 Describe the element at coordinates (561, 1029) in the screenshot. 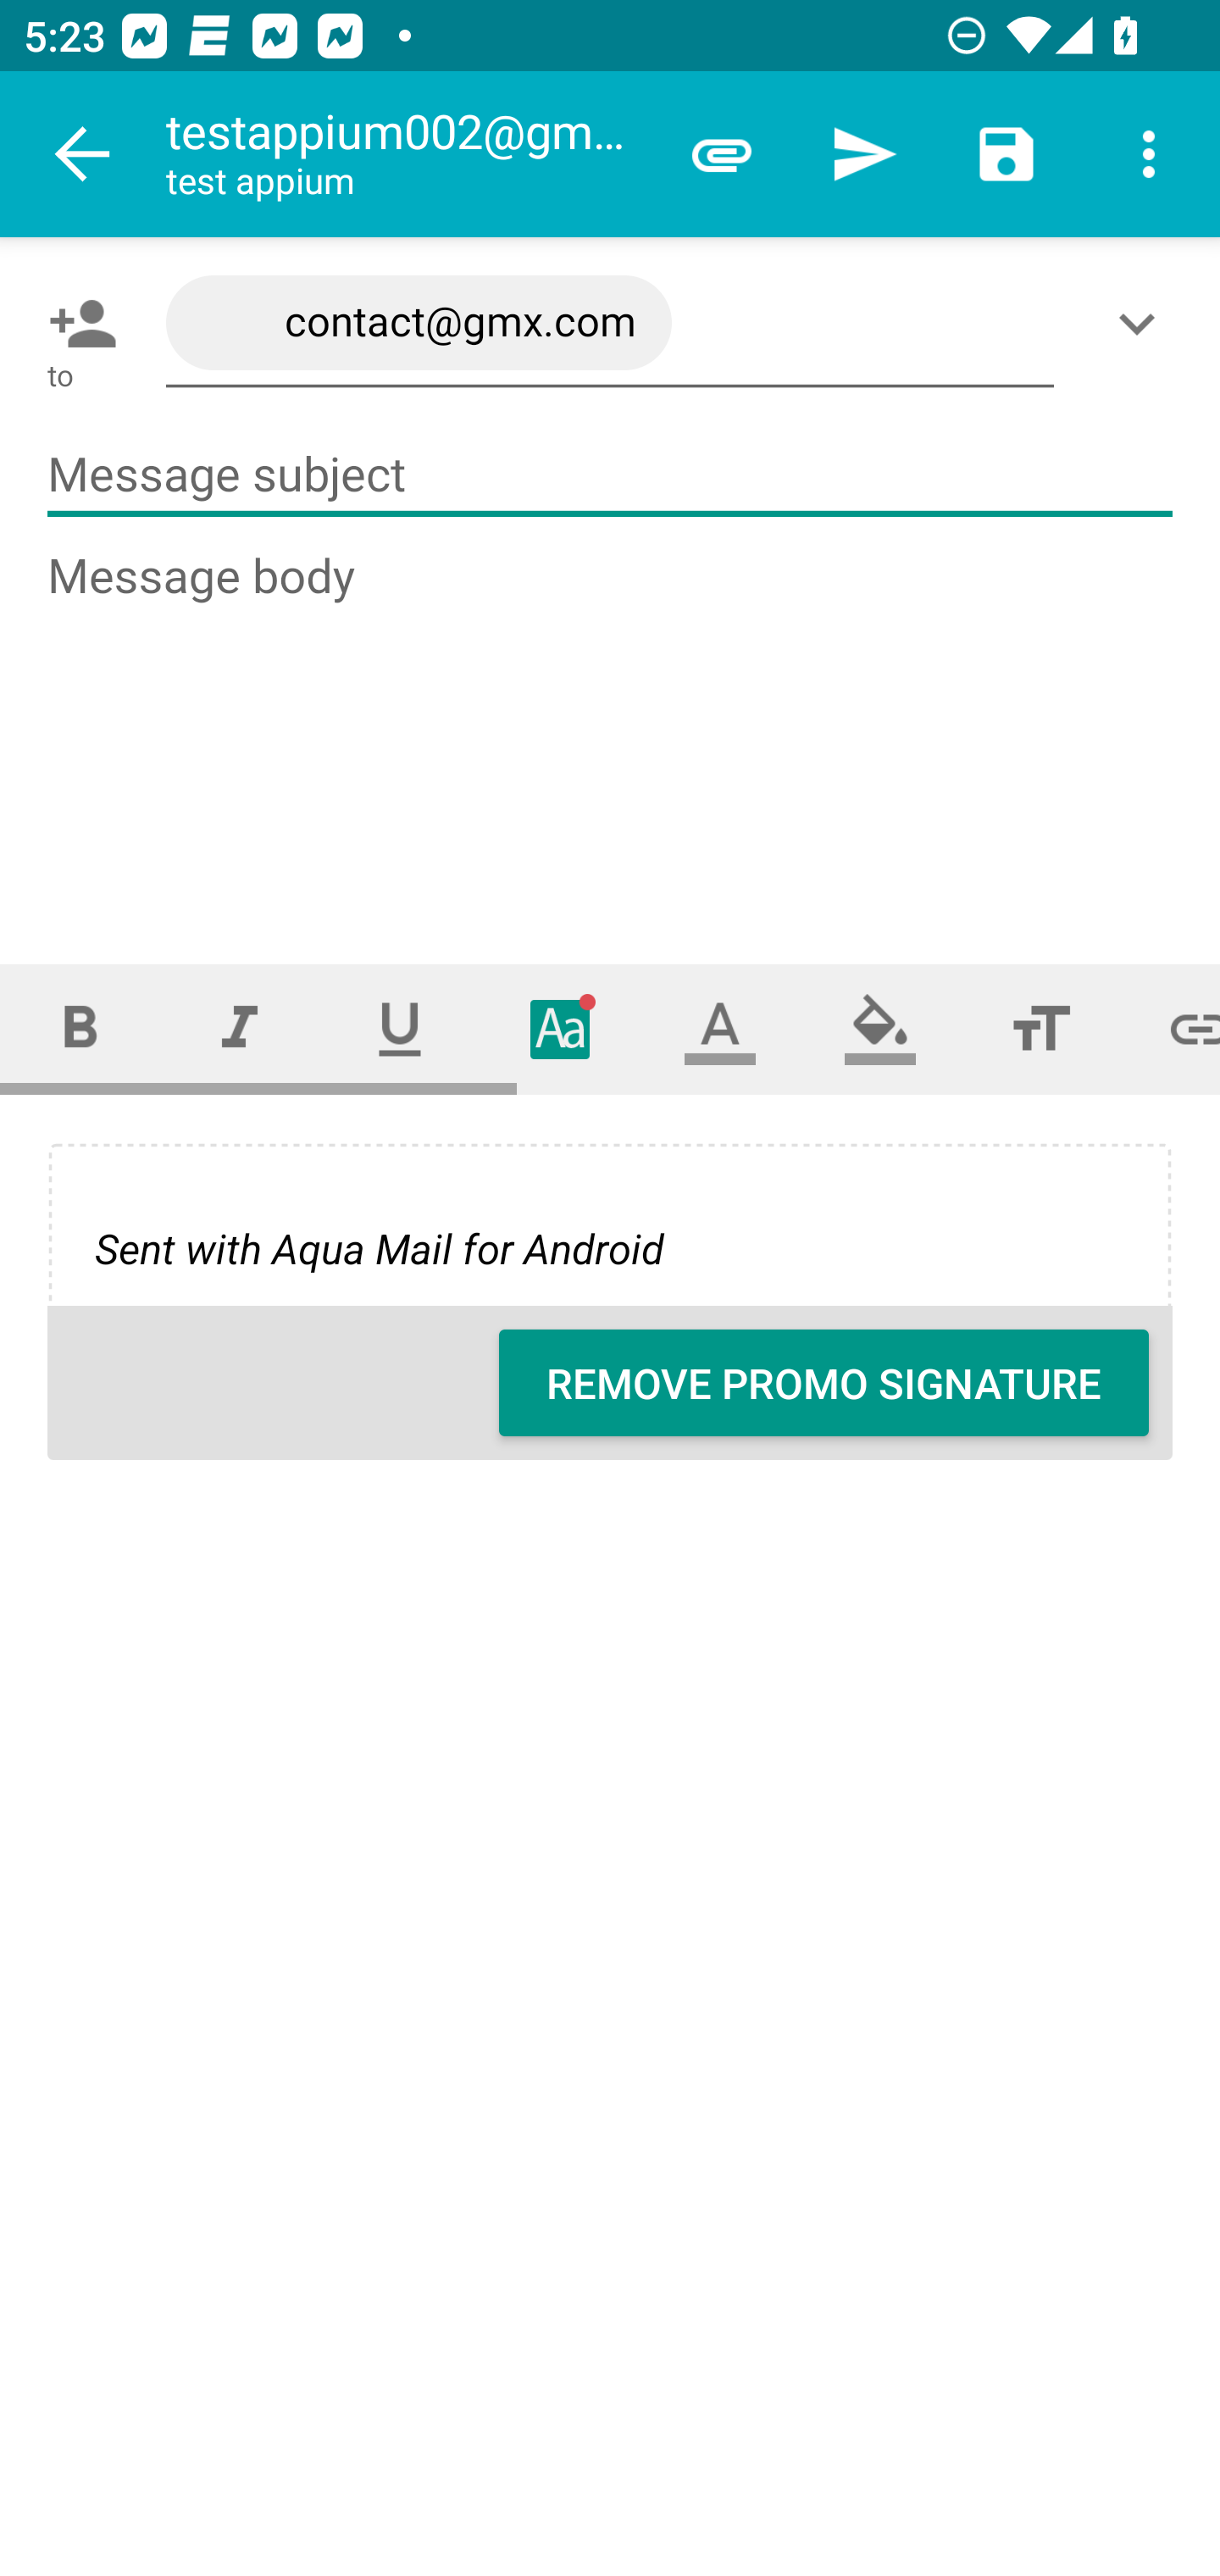

I see `Typeface (font)` at that location.